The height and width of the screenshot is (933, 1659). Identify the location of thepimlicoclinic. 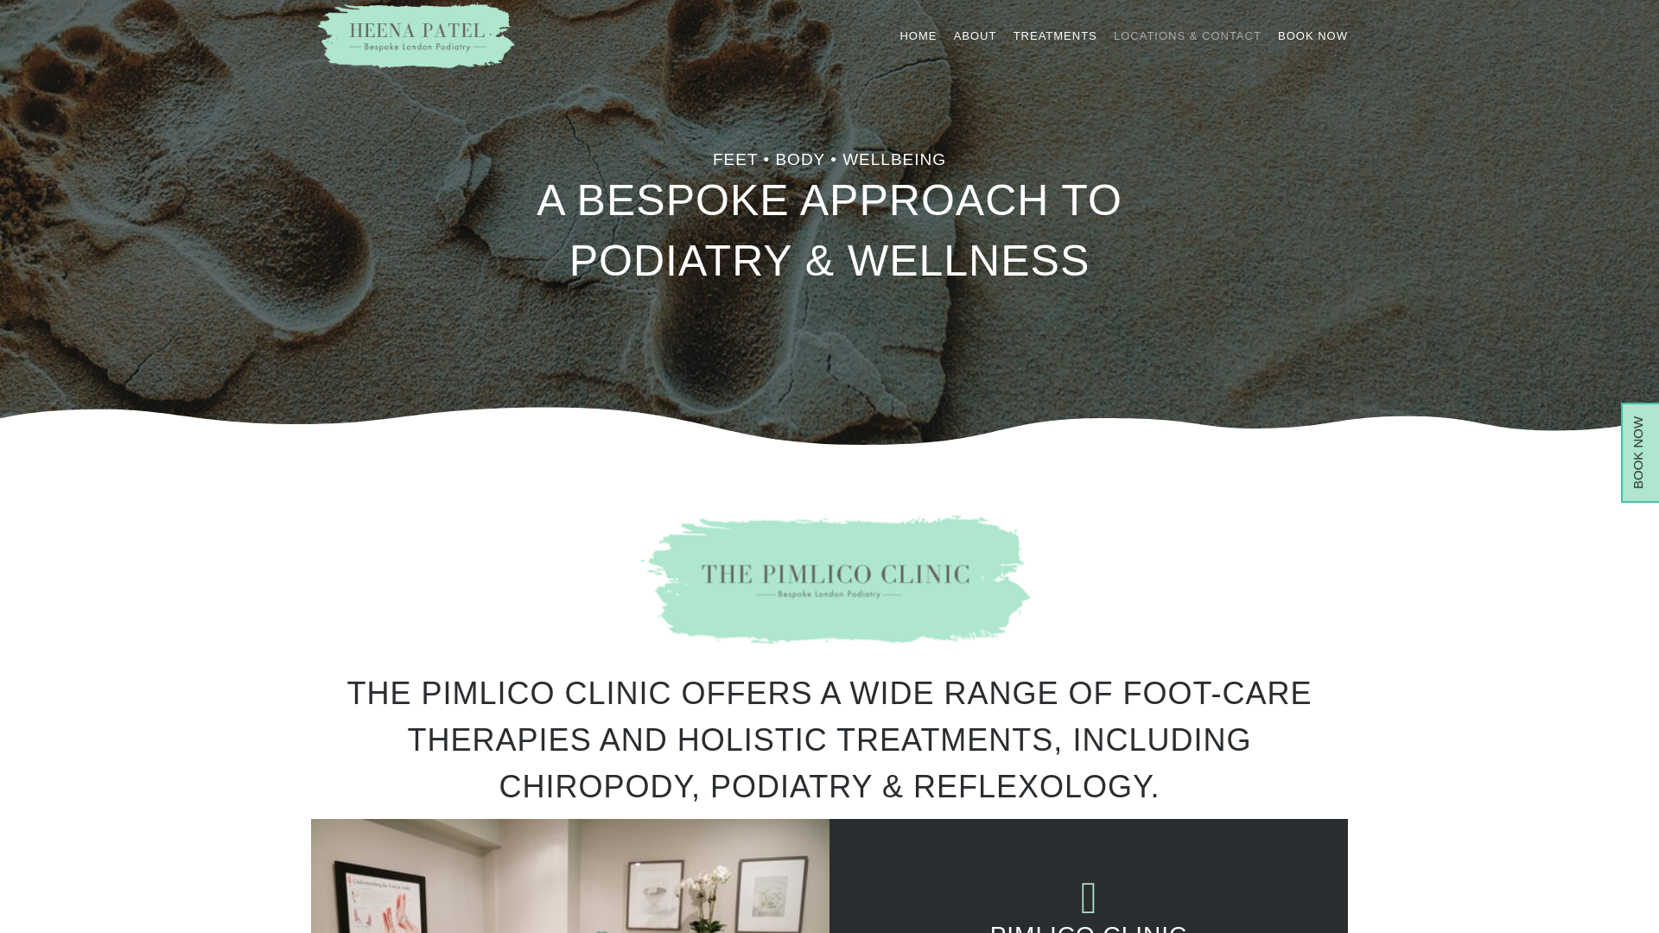
(829, 579).